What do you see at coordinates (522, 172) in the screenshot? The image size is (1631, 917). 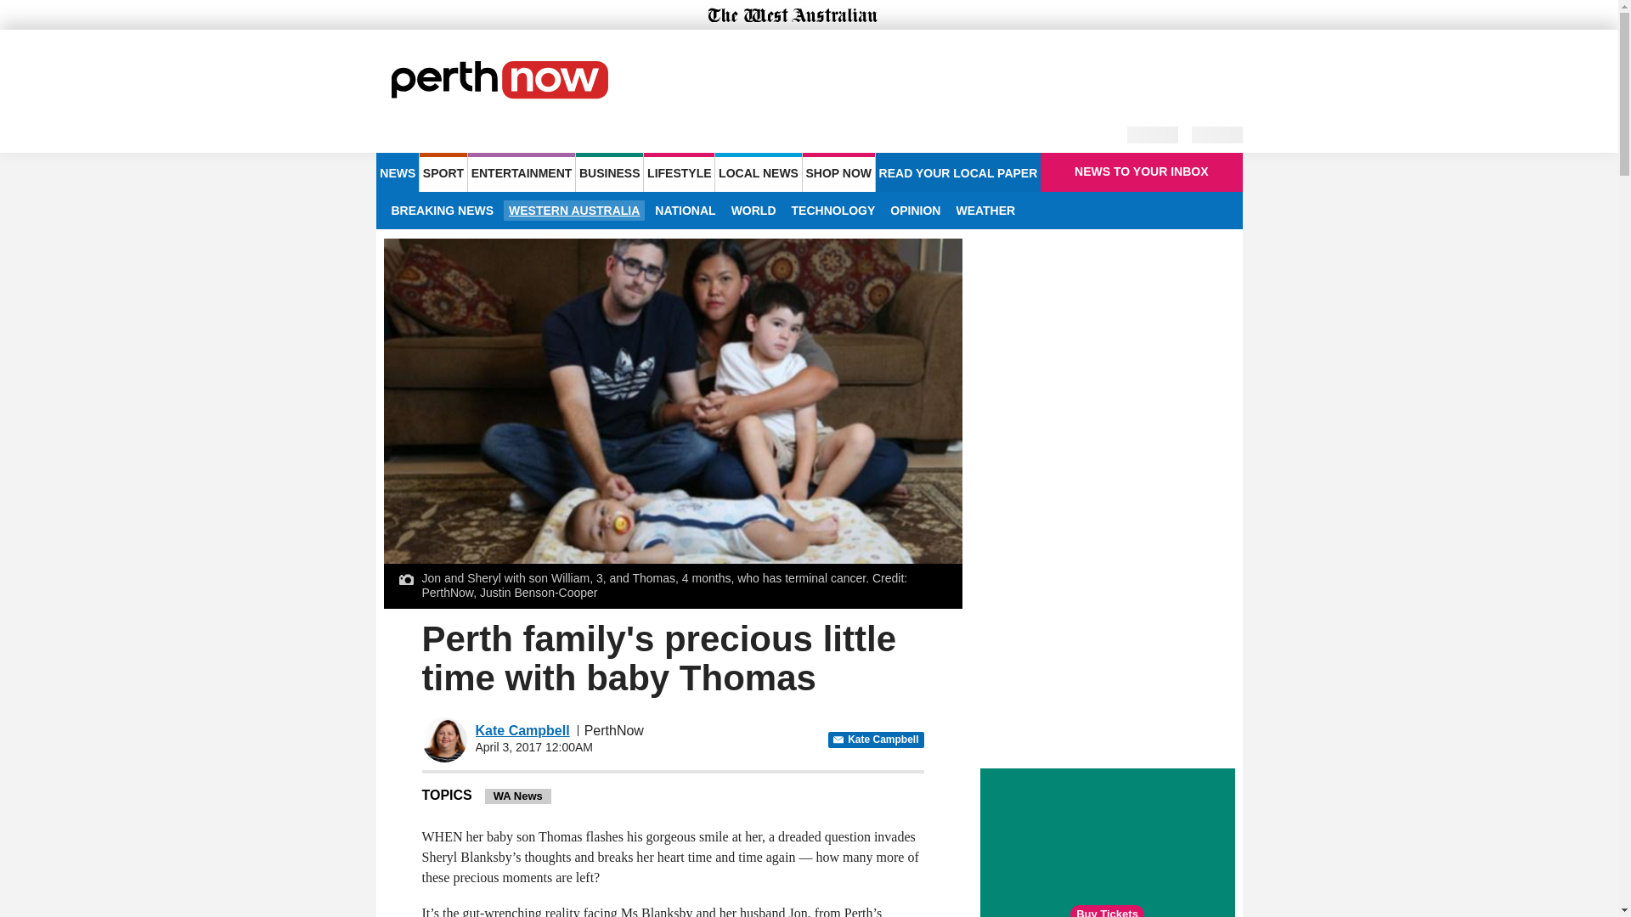 I see `ENTERTAINMENT` at bounding box center [522, 172].